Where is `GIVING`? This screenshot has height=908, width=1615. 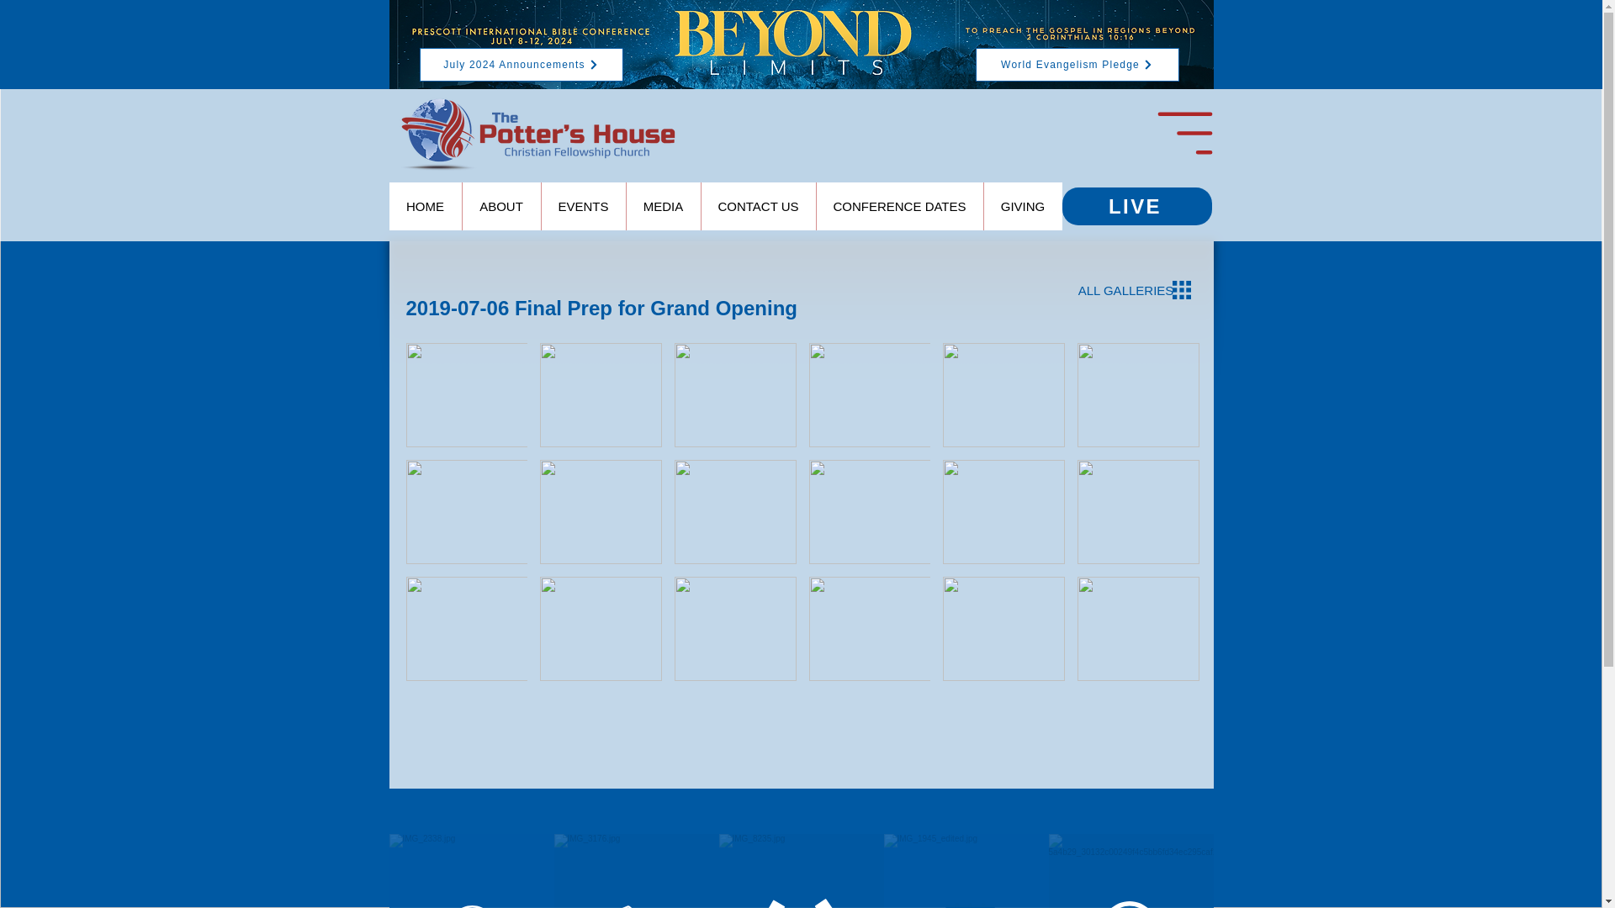
GIVING is located at coordinates (1021, 207).